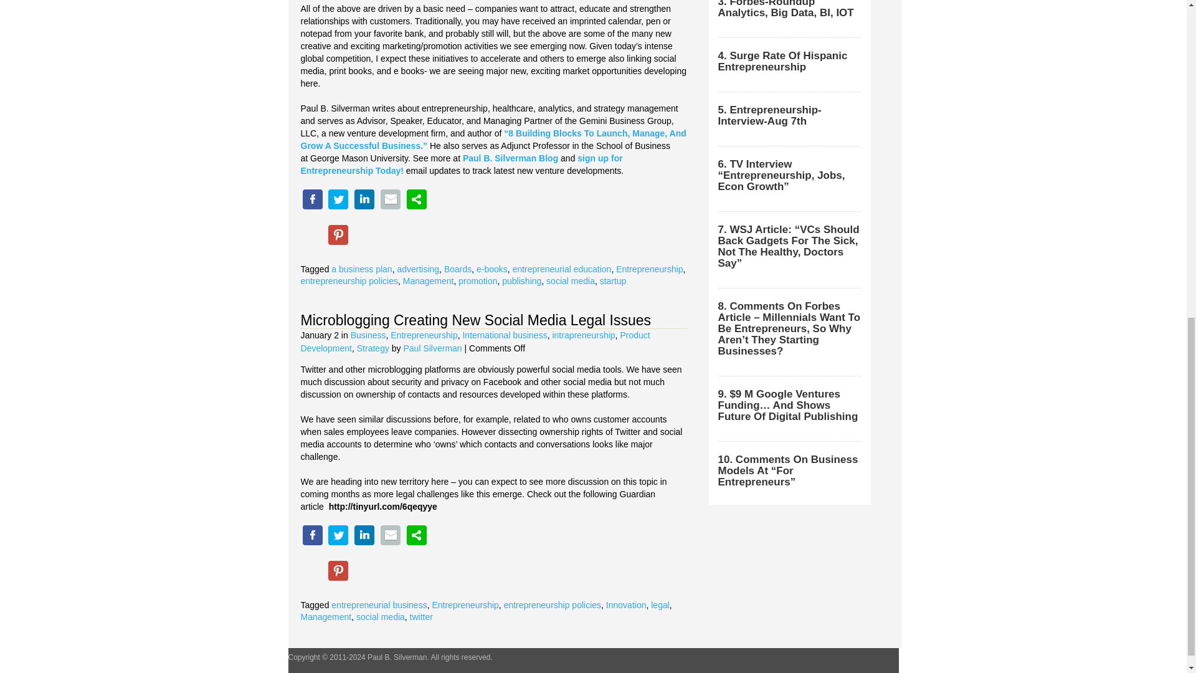 The height and width of the screenshot is (673, 1196). I want to click on e-books, so click(491, 269).